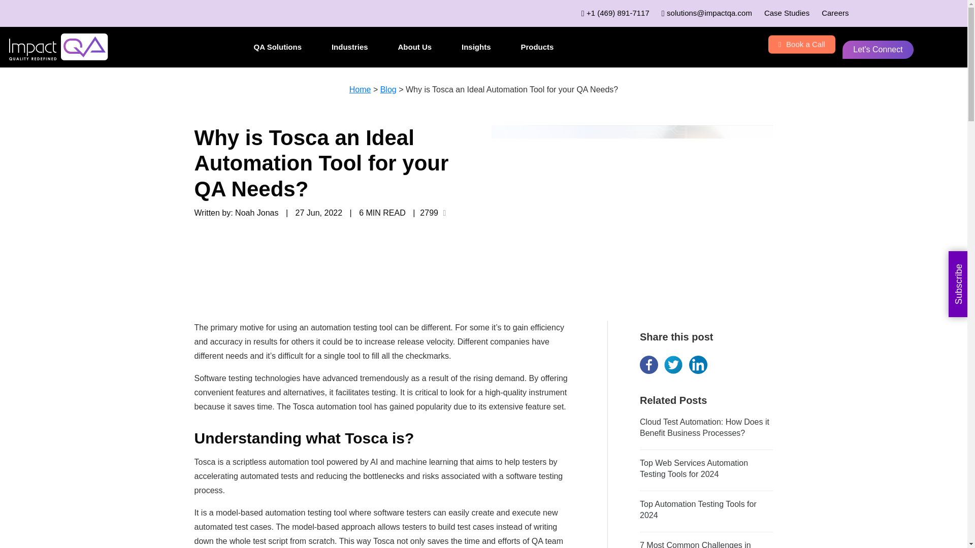  What do you see at coordinates (835, 13) in the screenshot?
I see `Careers` at bounding box center [835, 13].